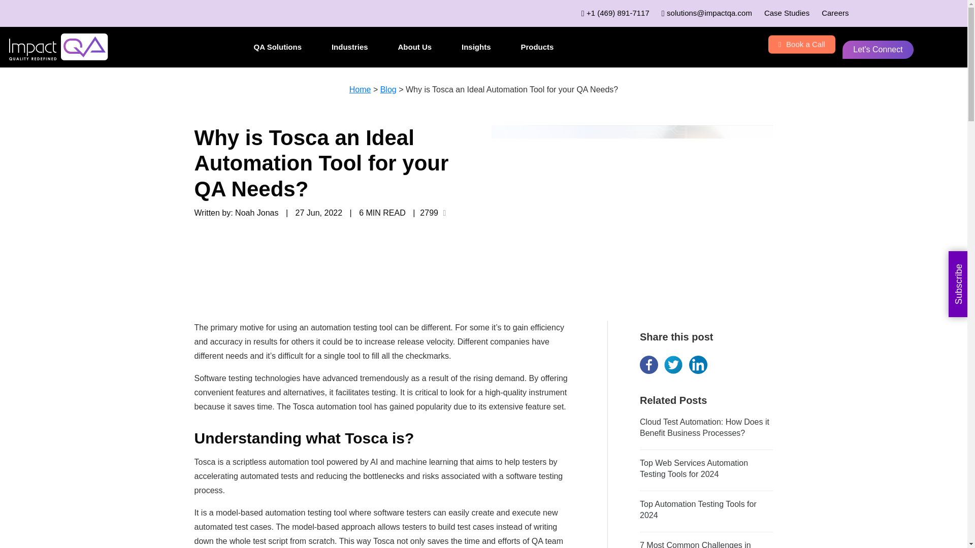  What do you see at coordinates (835, 13) in the screenshot?
I see `Careers` at bounding box center [835, 13].